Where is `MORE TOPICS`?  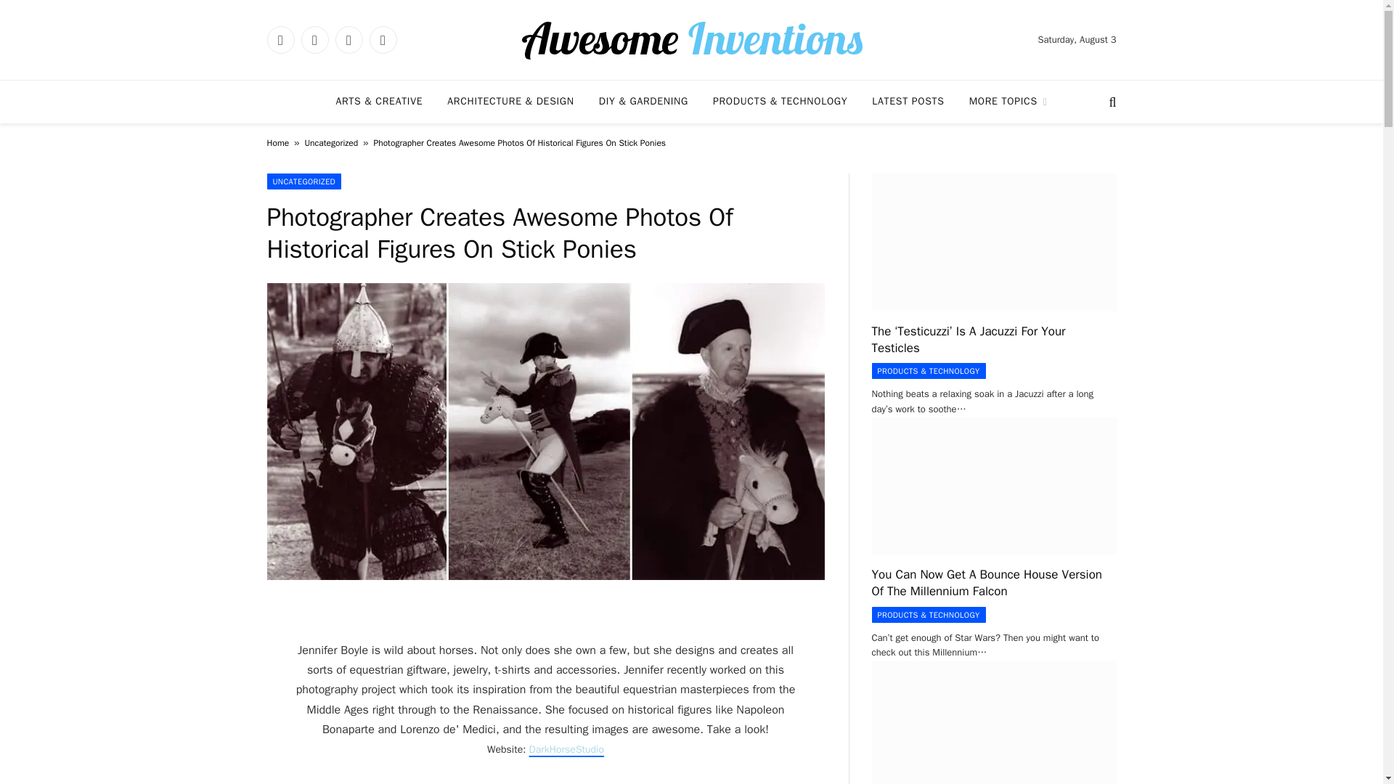
MORE TOPICS is located at coordinates (1008, 102).